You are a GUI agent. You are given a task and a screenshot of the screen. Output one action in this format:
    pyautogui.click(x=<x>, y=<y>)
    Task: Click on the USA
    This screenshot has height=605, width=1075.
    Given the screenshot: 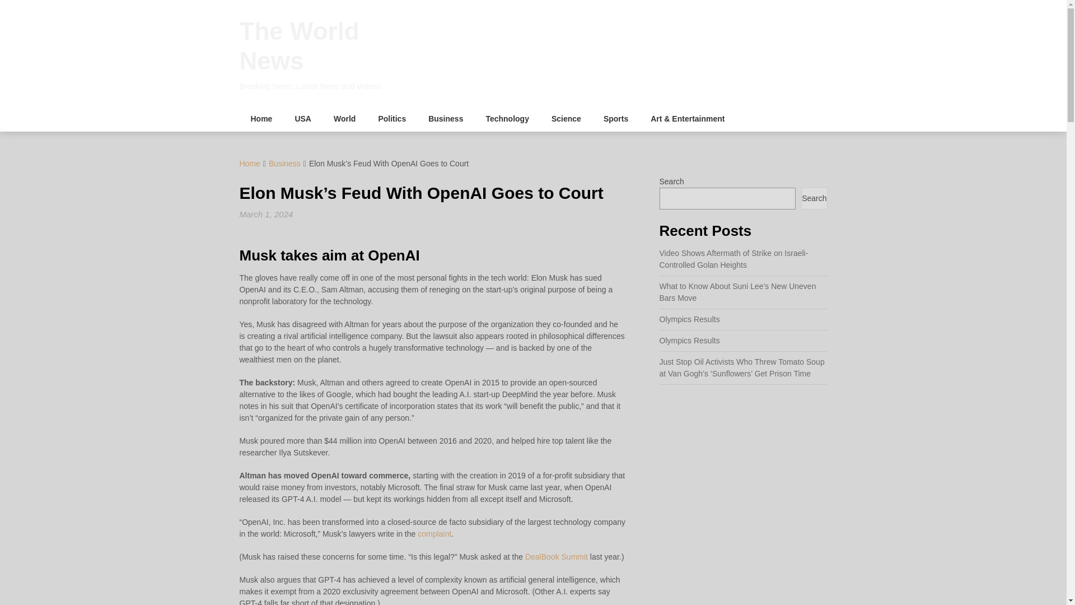 What is the action you would take?
    pyautogui.click(x=303, y=119)
    